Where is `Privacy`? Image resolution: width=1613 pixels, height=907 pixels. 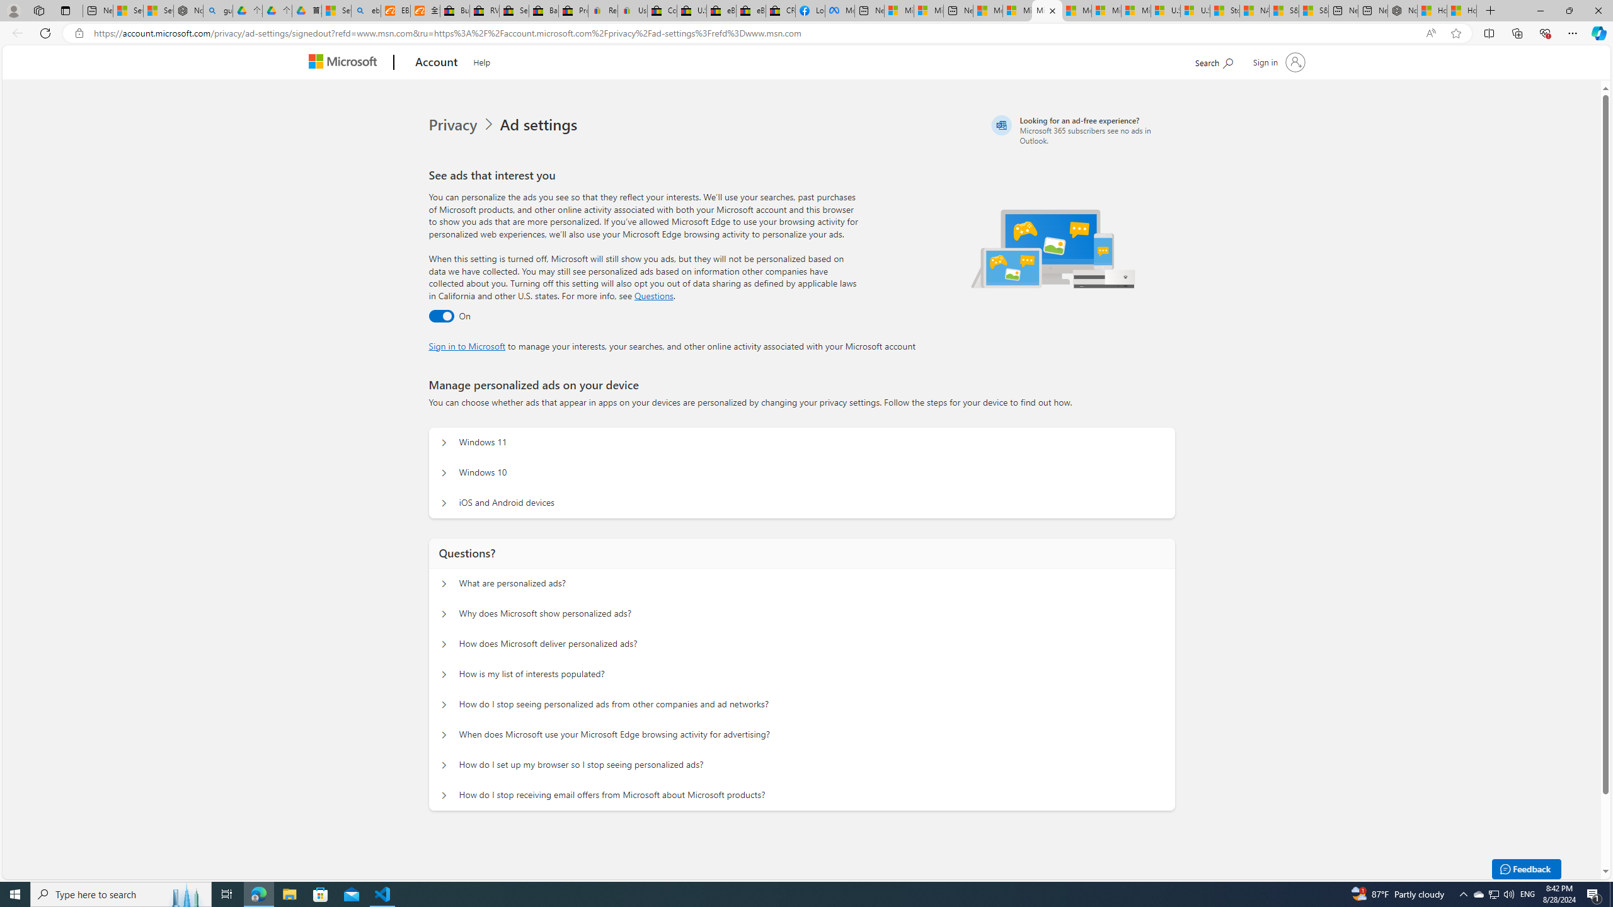 Privacy is located at coordinates (454, 125).